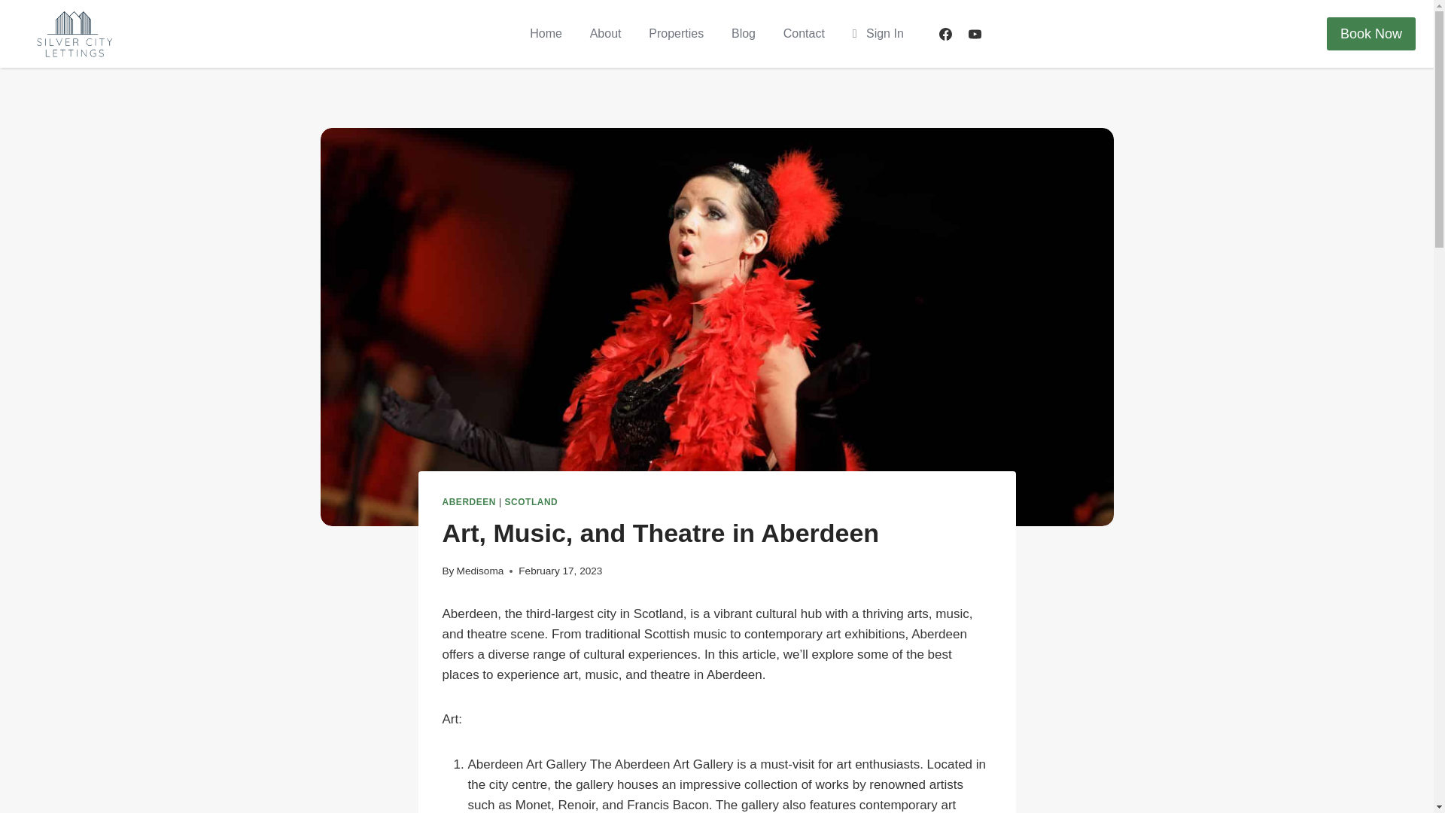 The image size is (1445, 813). I want to click on Blog, so click(744, 34).